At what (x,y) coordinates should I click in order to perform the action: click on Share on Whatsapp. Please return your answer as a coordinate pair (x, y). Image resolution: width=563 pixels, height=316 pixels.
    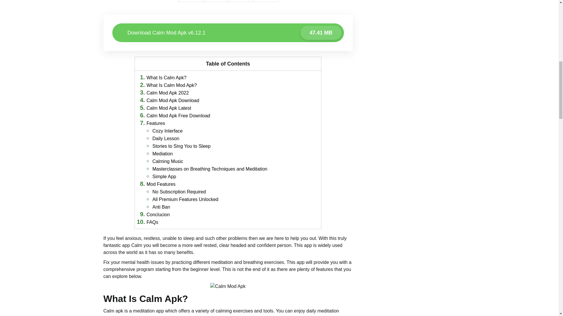
    Looking at the image, I should click on (265, 1).